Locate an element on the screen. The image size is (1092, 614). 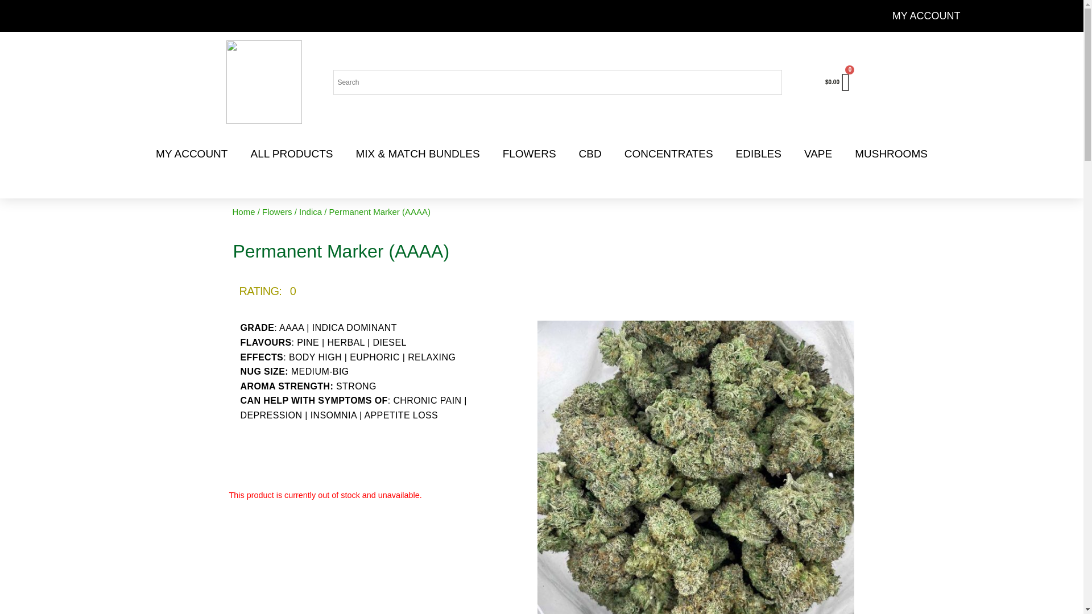
CONCENTRATES is located at coordinates (669, 153).